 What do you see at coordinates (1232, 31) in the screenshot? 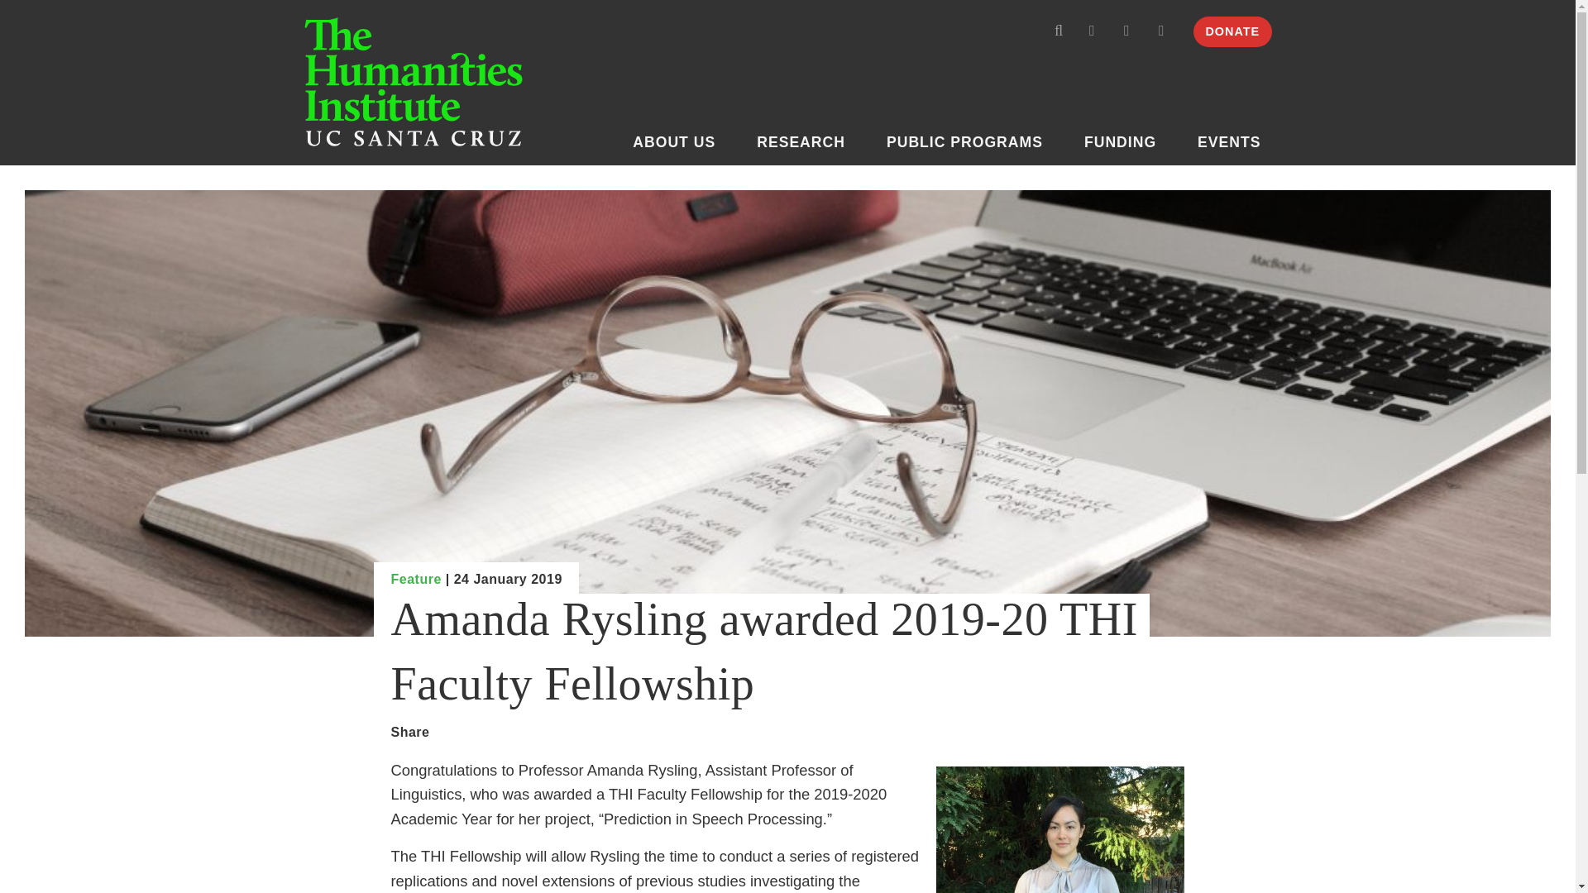
I see `DONATE` at bounding box center [1232, 31].